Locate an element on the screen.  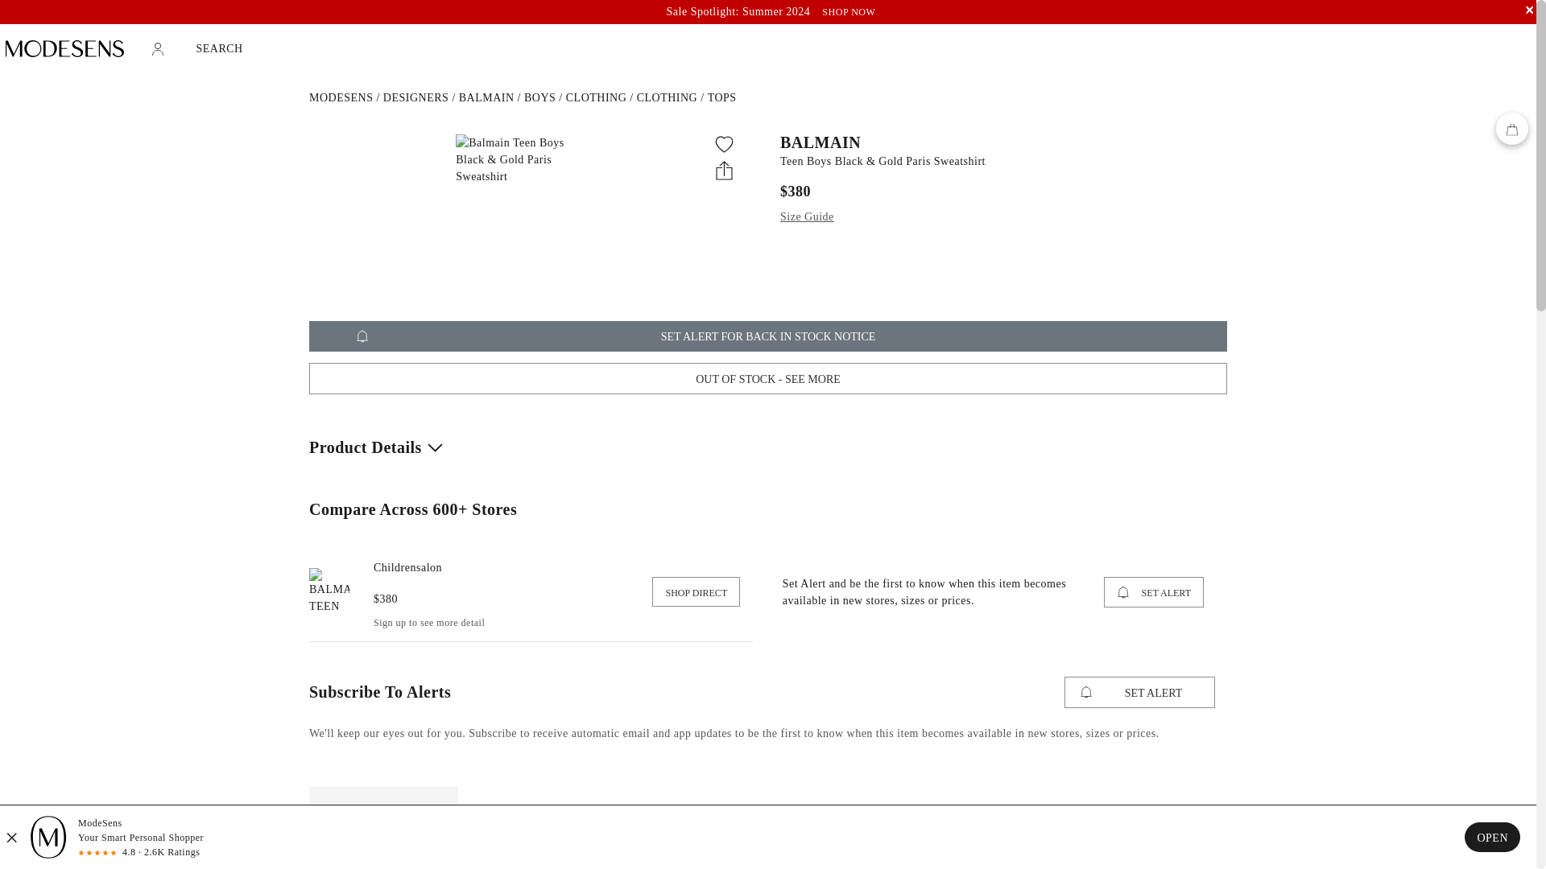
Designers is located at coordinates (416, 97).